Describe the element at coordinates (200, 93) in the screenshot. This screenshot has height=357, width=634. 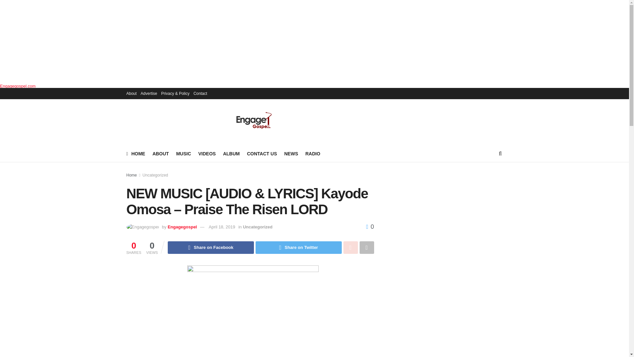
I see `Contact` at that location.